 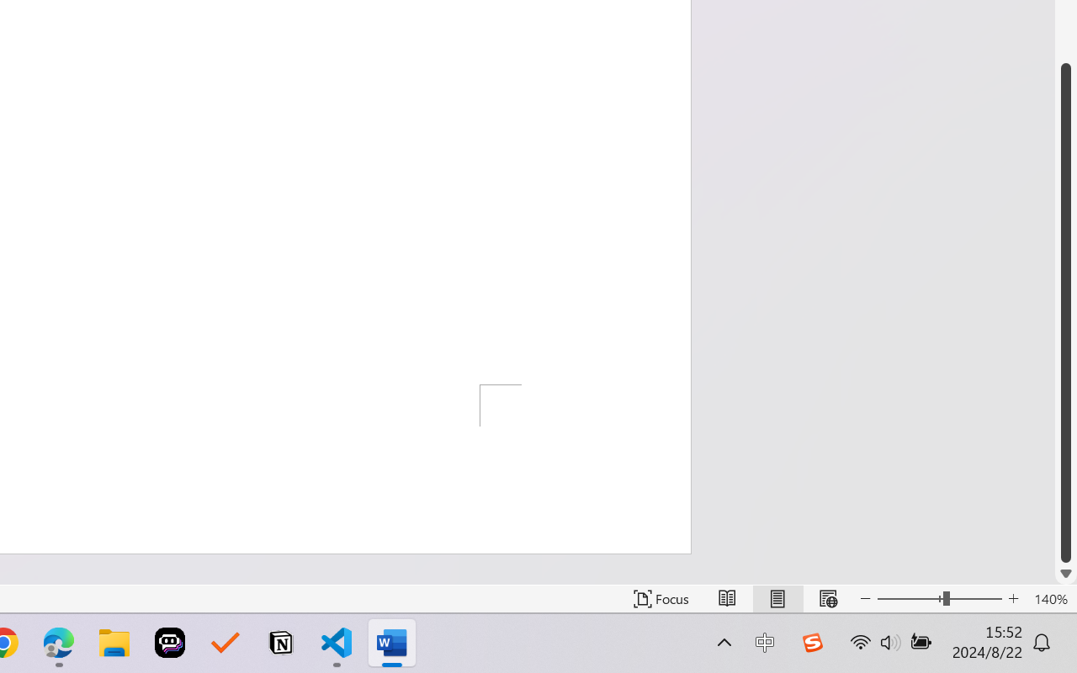 I want to click on Read Mode, so click(x=727, y=599).